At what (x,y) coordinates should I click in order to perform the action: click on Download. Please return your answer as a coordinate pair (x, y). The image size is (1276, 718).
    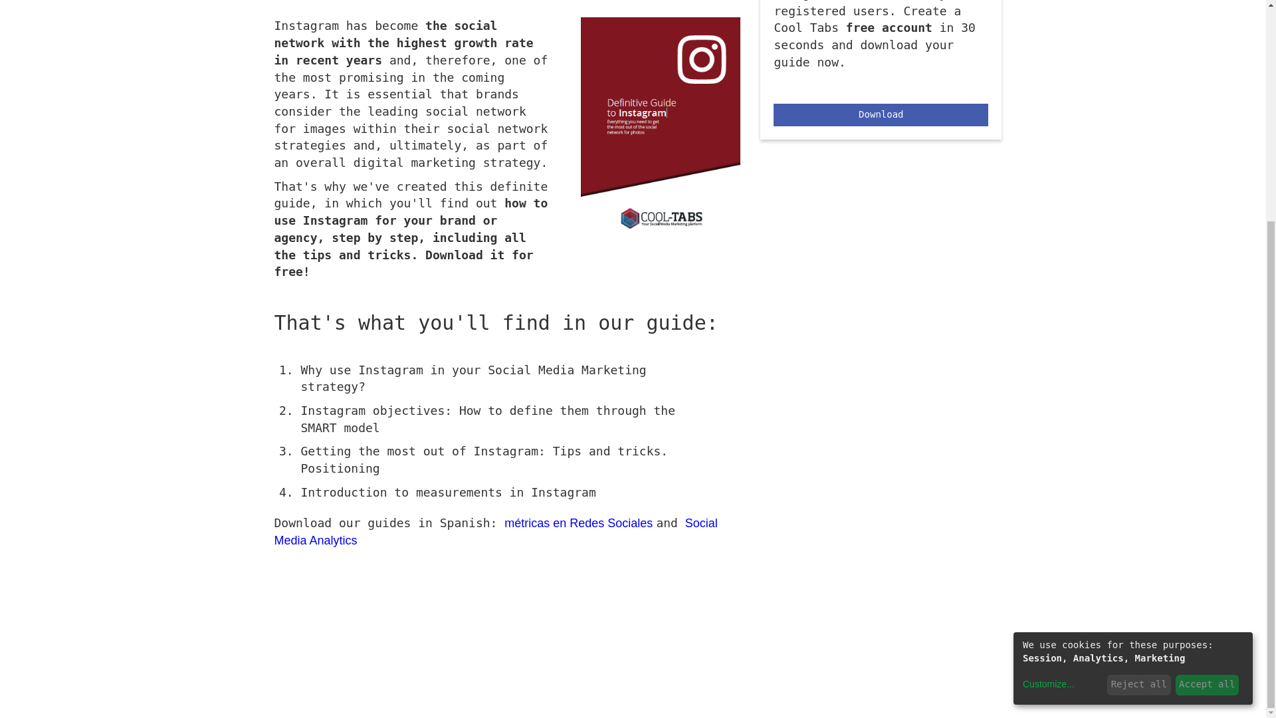
    Looking at the image, I should click on (880, 114).